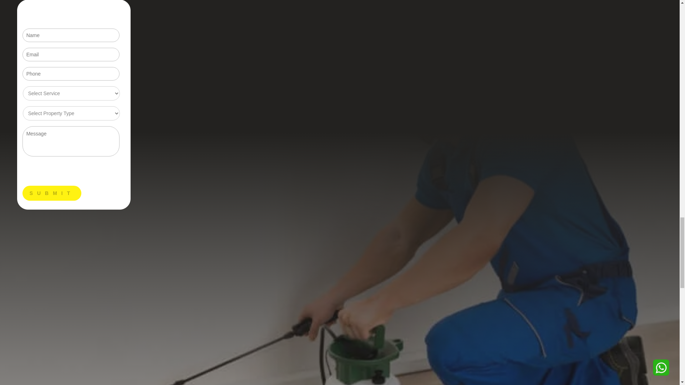 This screenshot has width=685, height=385. What do you see at coordinates (52, 193) in the screenshot?
I see `Submit` at bounding box center [52, 193].